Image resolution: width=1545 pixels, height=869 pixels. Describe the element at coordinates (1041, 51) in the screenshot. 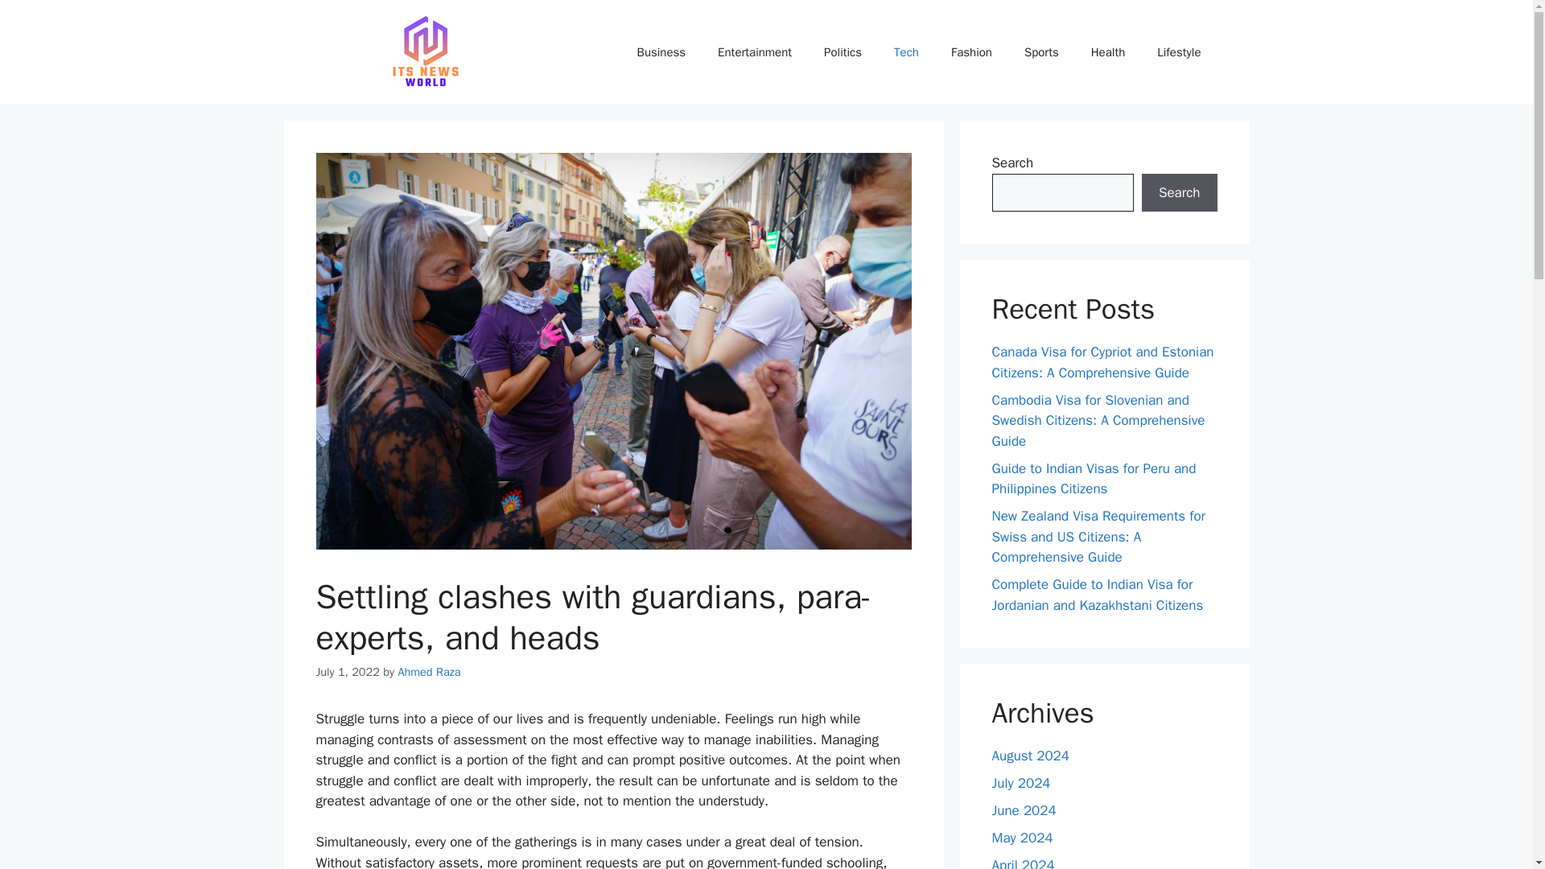

I see `Sports` at that location.